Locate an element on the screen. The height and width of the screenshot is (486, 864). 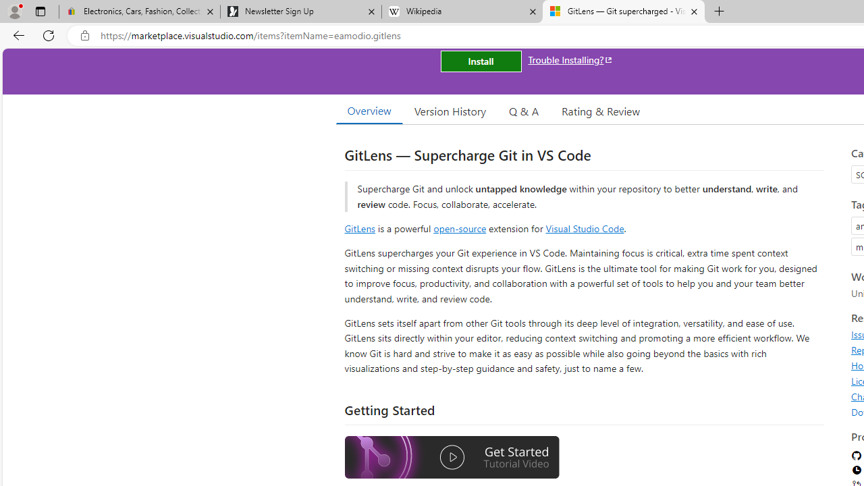
Visual Studio Code is located at coordinates (585, 228).